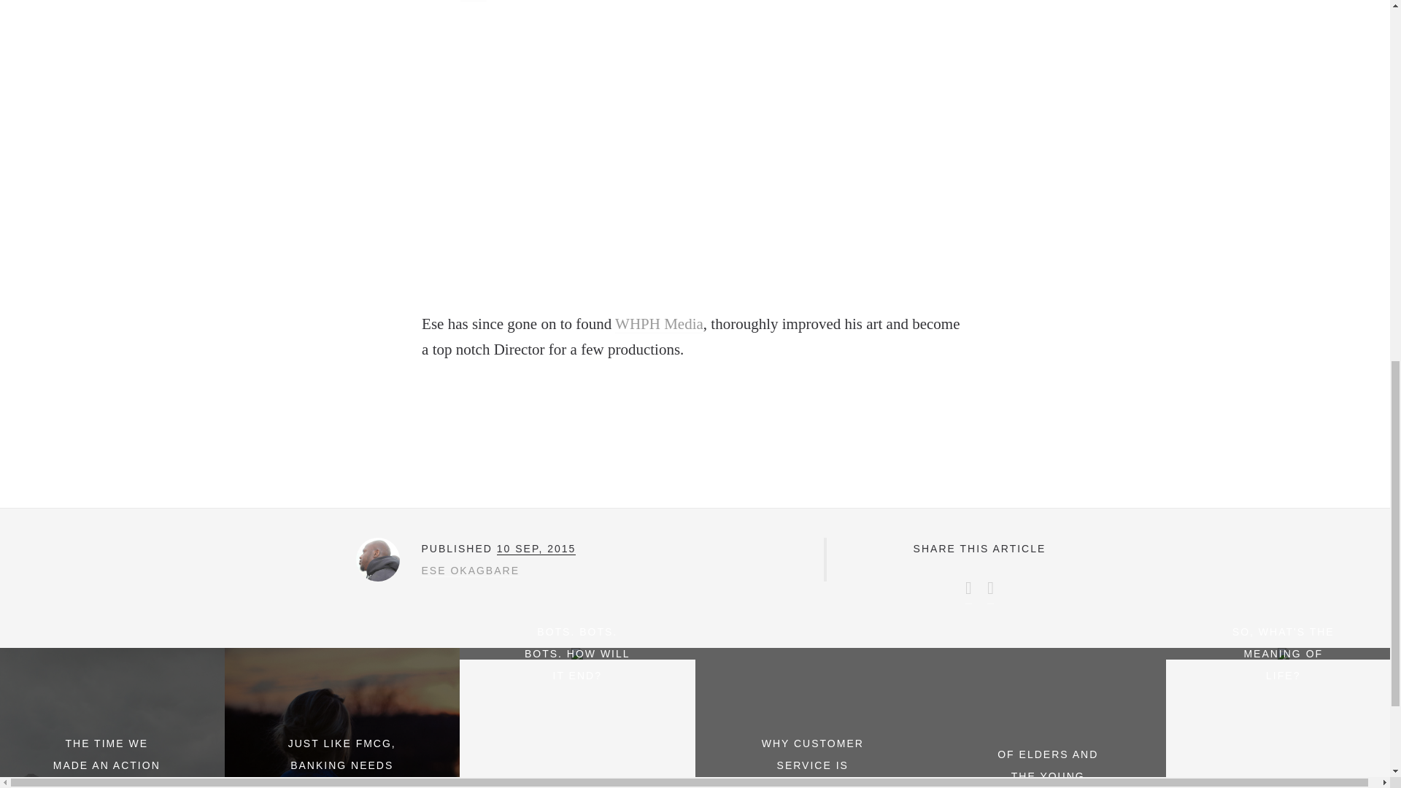 The width and height of the screenshot is (1401, 788). I want to click on WHPH Media, so click(658, 324).